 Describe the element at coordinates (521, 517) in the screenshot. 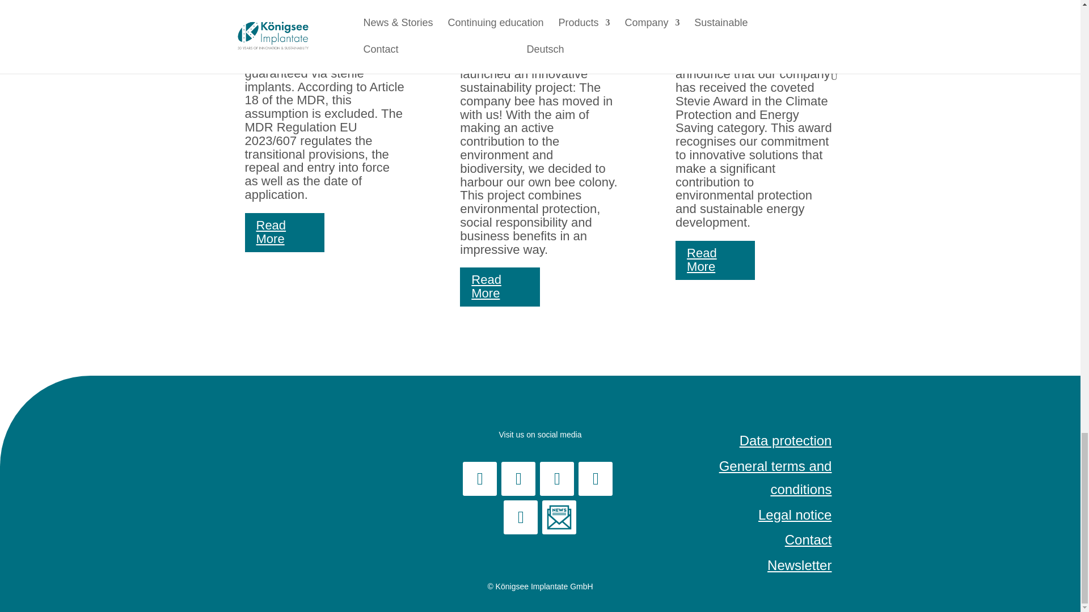

I see `Follow on Instagram` at that location.